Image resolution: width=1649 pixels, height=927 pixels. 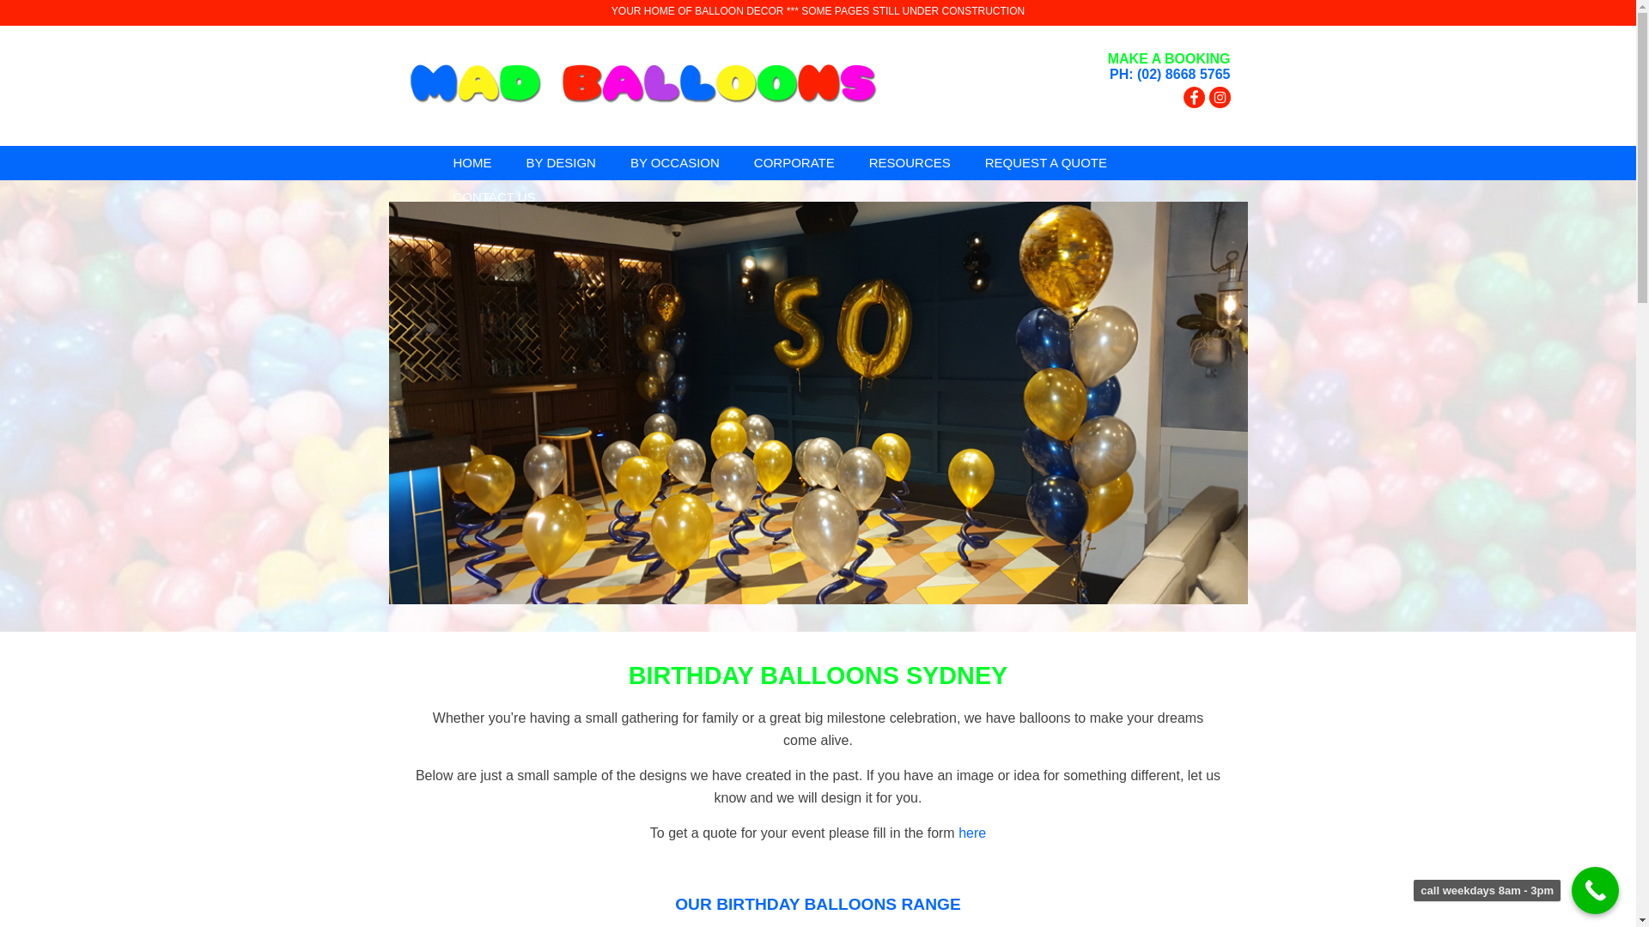 I want to click on PH: (02) 8668 5765, so click(x=1170, y=74).